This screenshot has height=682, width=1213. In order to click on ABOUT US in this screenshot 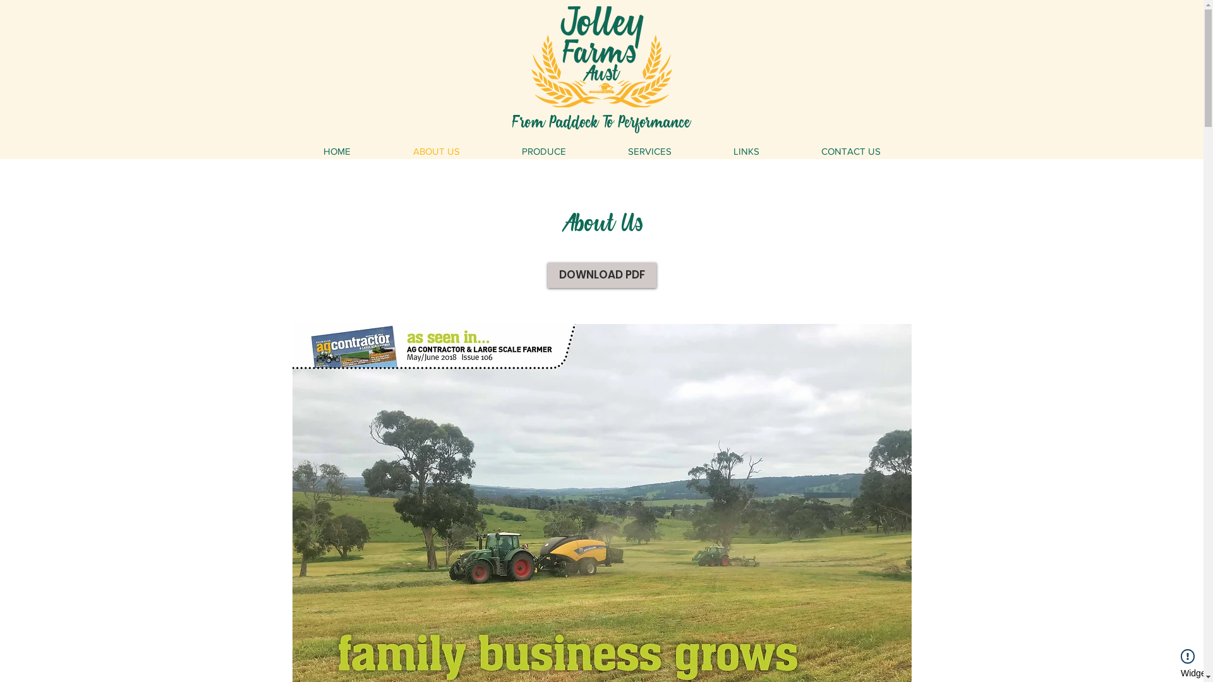, I will do `click(436, 152)`.